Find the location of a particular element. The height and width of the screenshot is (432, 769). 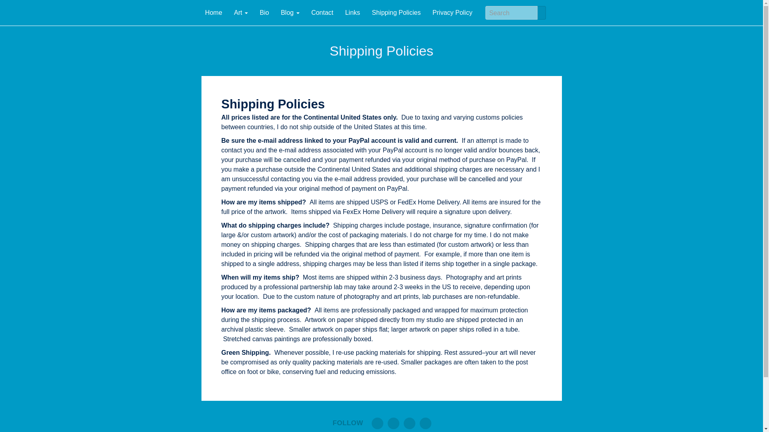

Contact is located at coordinates (322, 13).